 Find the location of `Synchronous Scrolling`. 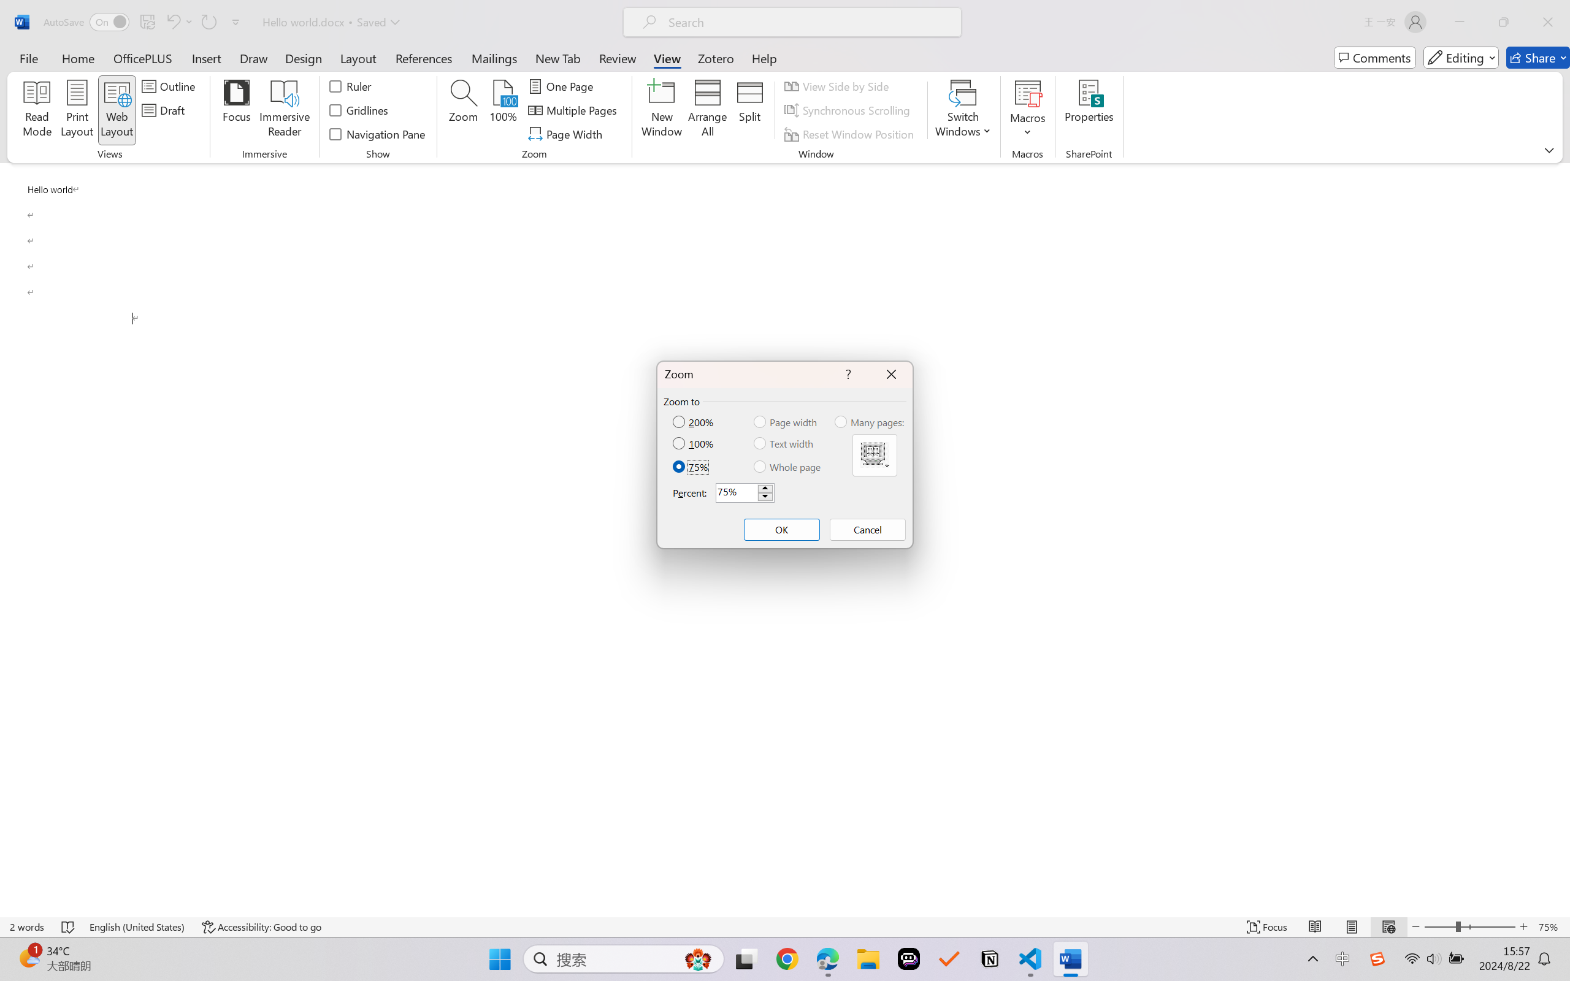

Synchronous Scrolling is located at coordinates (849, 110).